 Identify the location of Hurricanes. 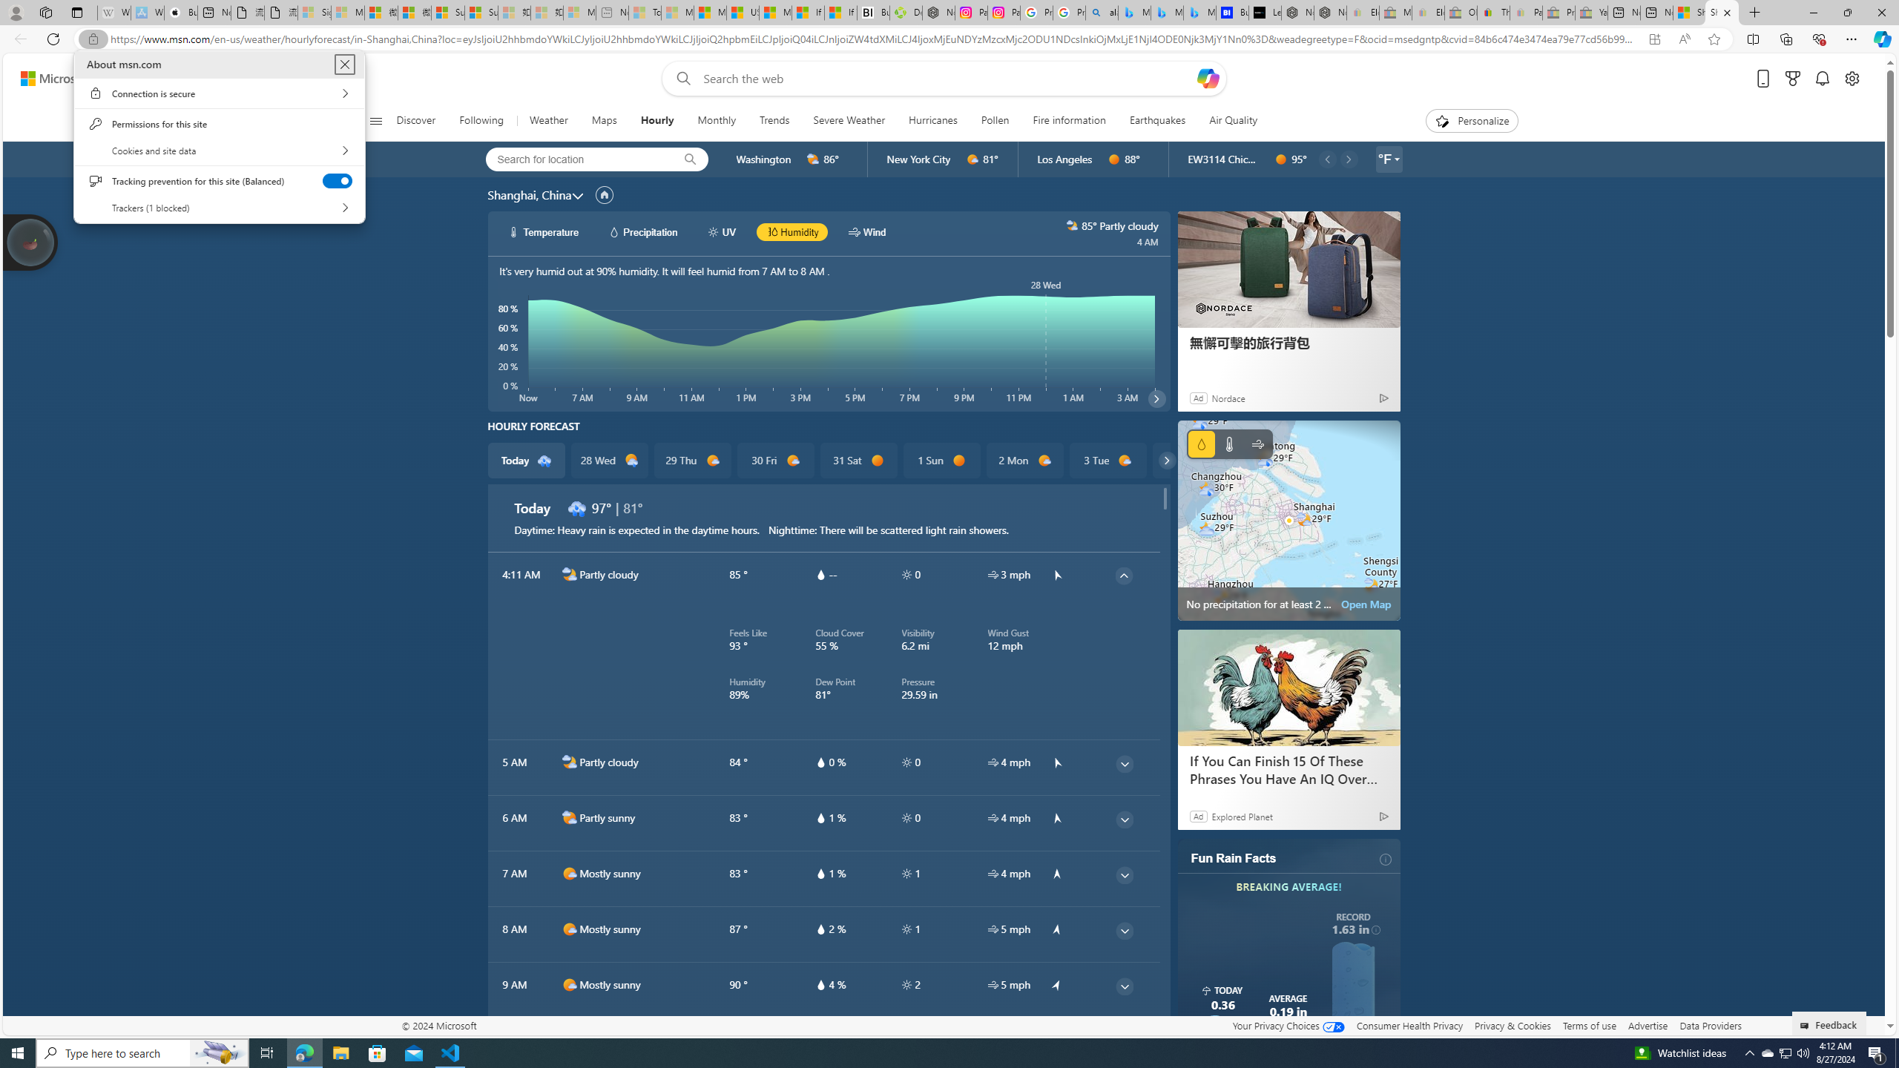
(933, 121).